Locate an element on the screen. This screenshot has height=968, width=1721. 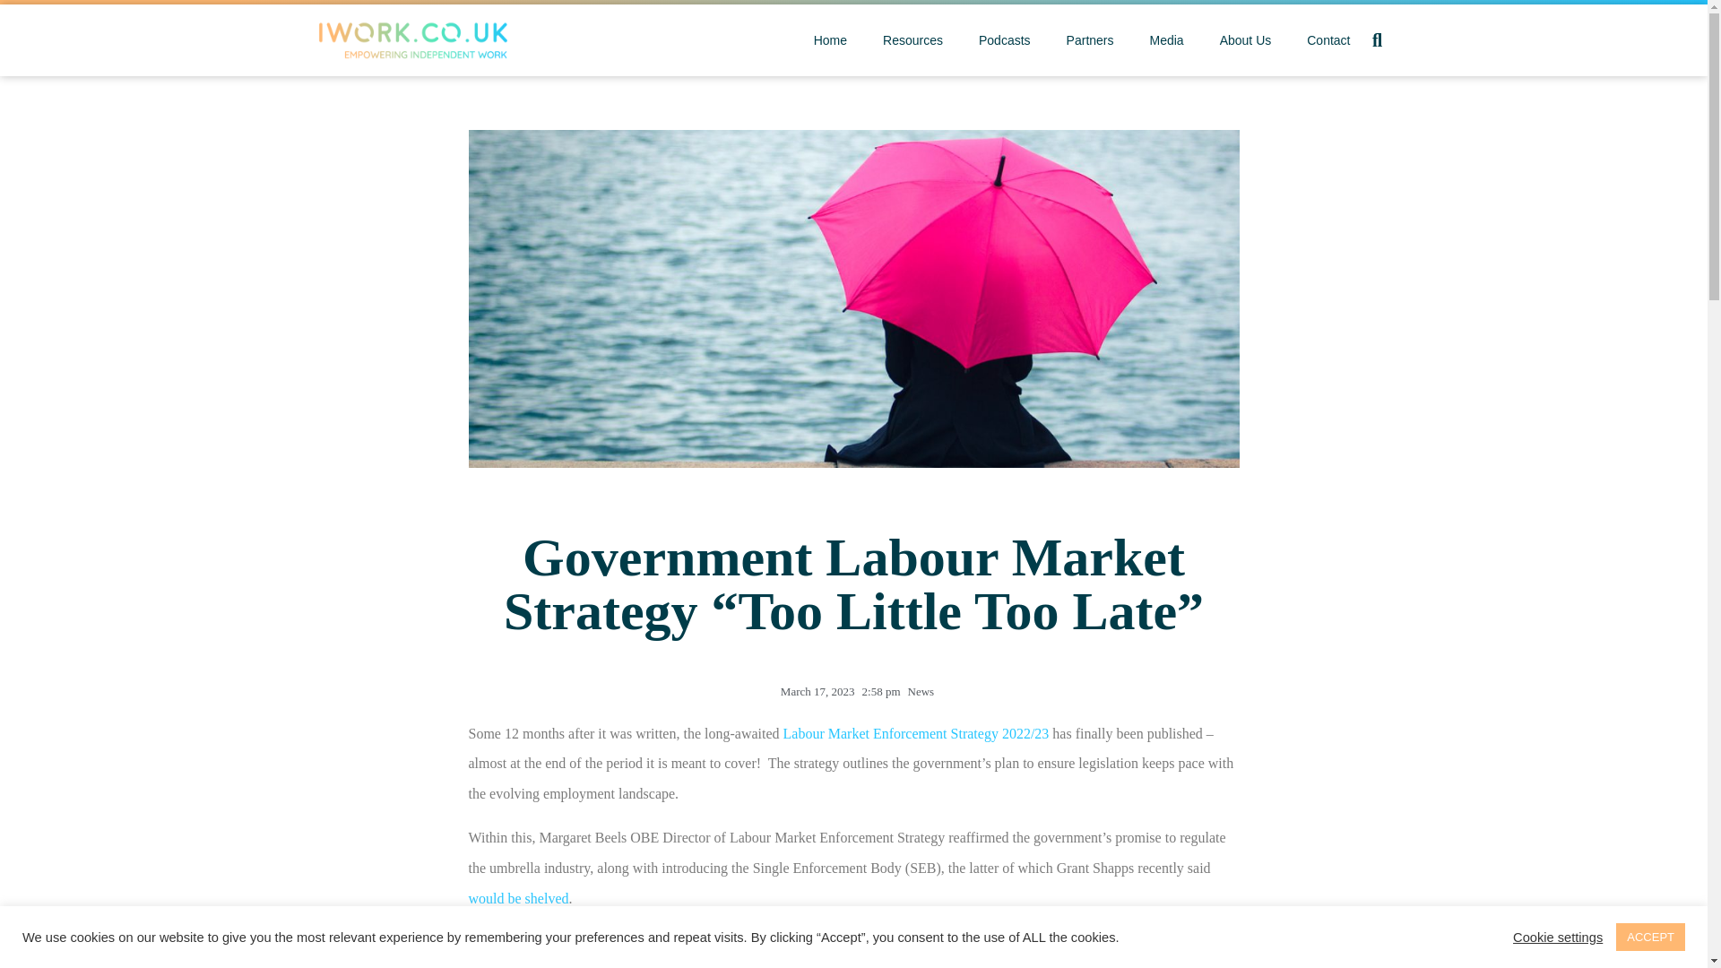
Home is located at coordinates (821, 39).